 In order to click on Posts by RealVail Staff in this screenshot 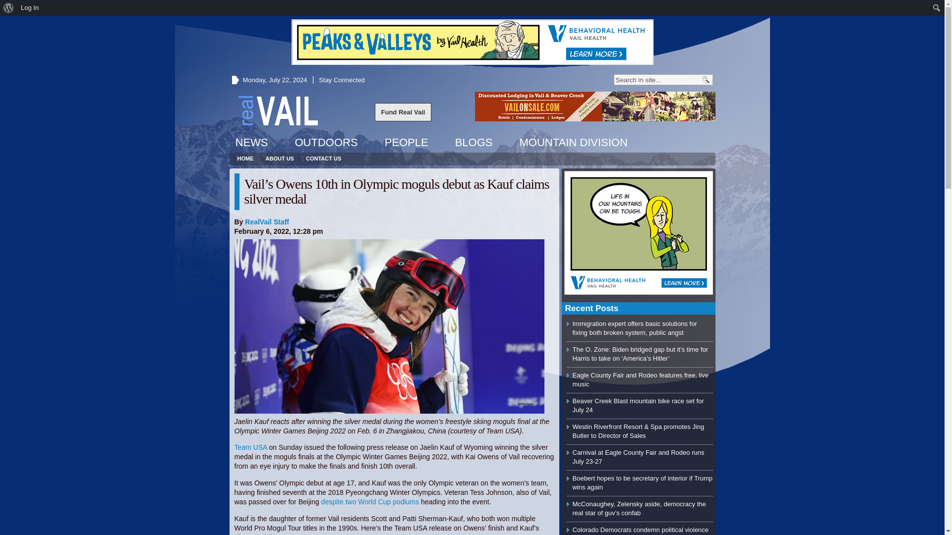, I will do `click(267, 221)`.